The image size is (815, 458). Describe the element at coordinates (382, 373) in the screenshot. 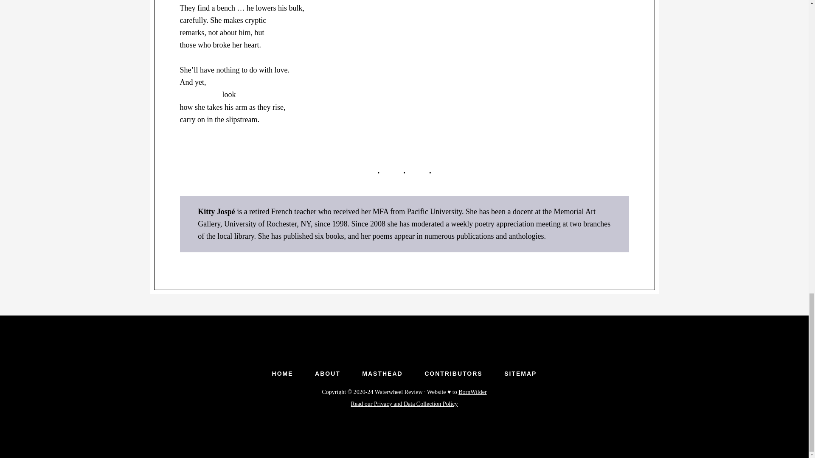

I see `MASTHEAD` at that location.